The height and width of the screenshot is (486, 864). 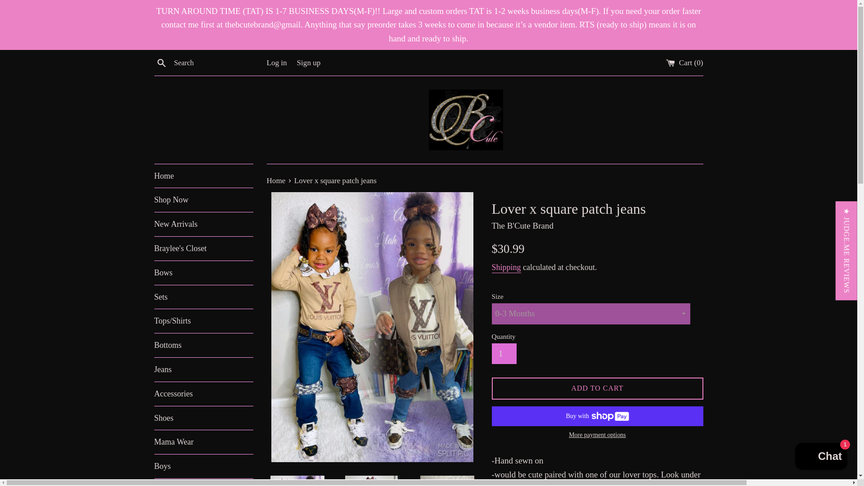 What do you see at coordinates (203, 345) in the screenshot?
I see `Bottoms` at bounding box center [203, 345].